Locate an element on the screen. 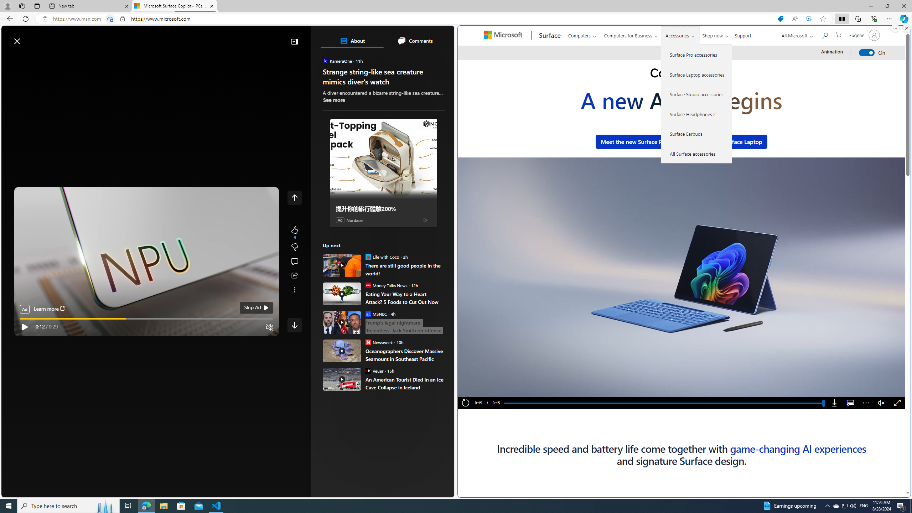 The height and width of the screenshot is (513, 912). Fullscreen is located at coordinates (897, 403).